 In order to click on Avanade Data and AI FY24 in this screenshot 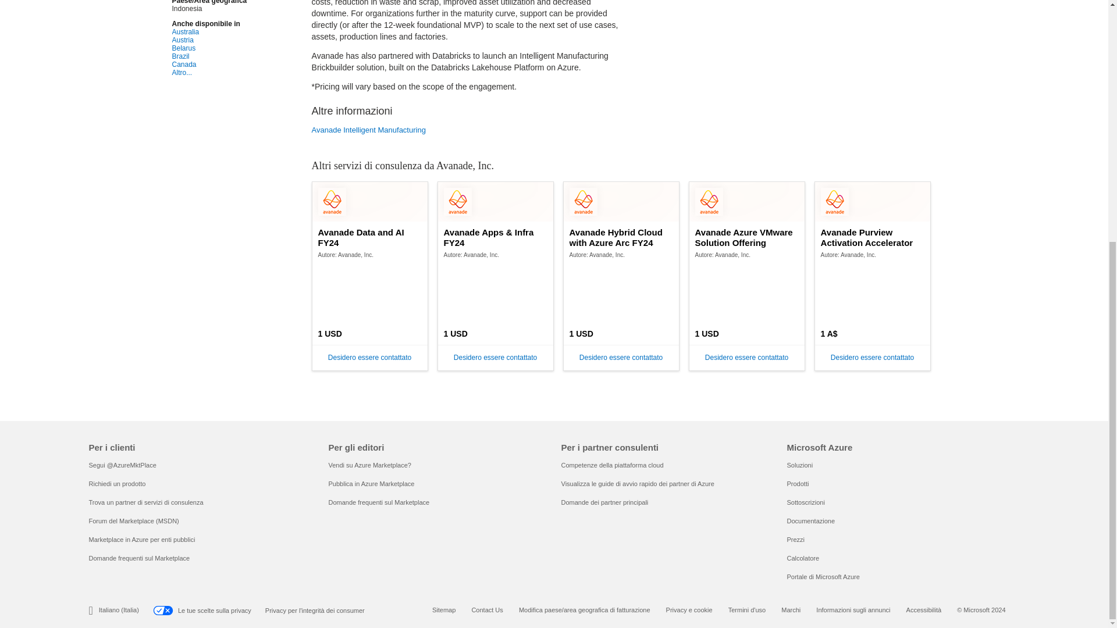, I will do `click(370, 237)`.